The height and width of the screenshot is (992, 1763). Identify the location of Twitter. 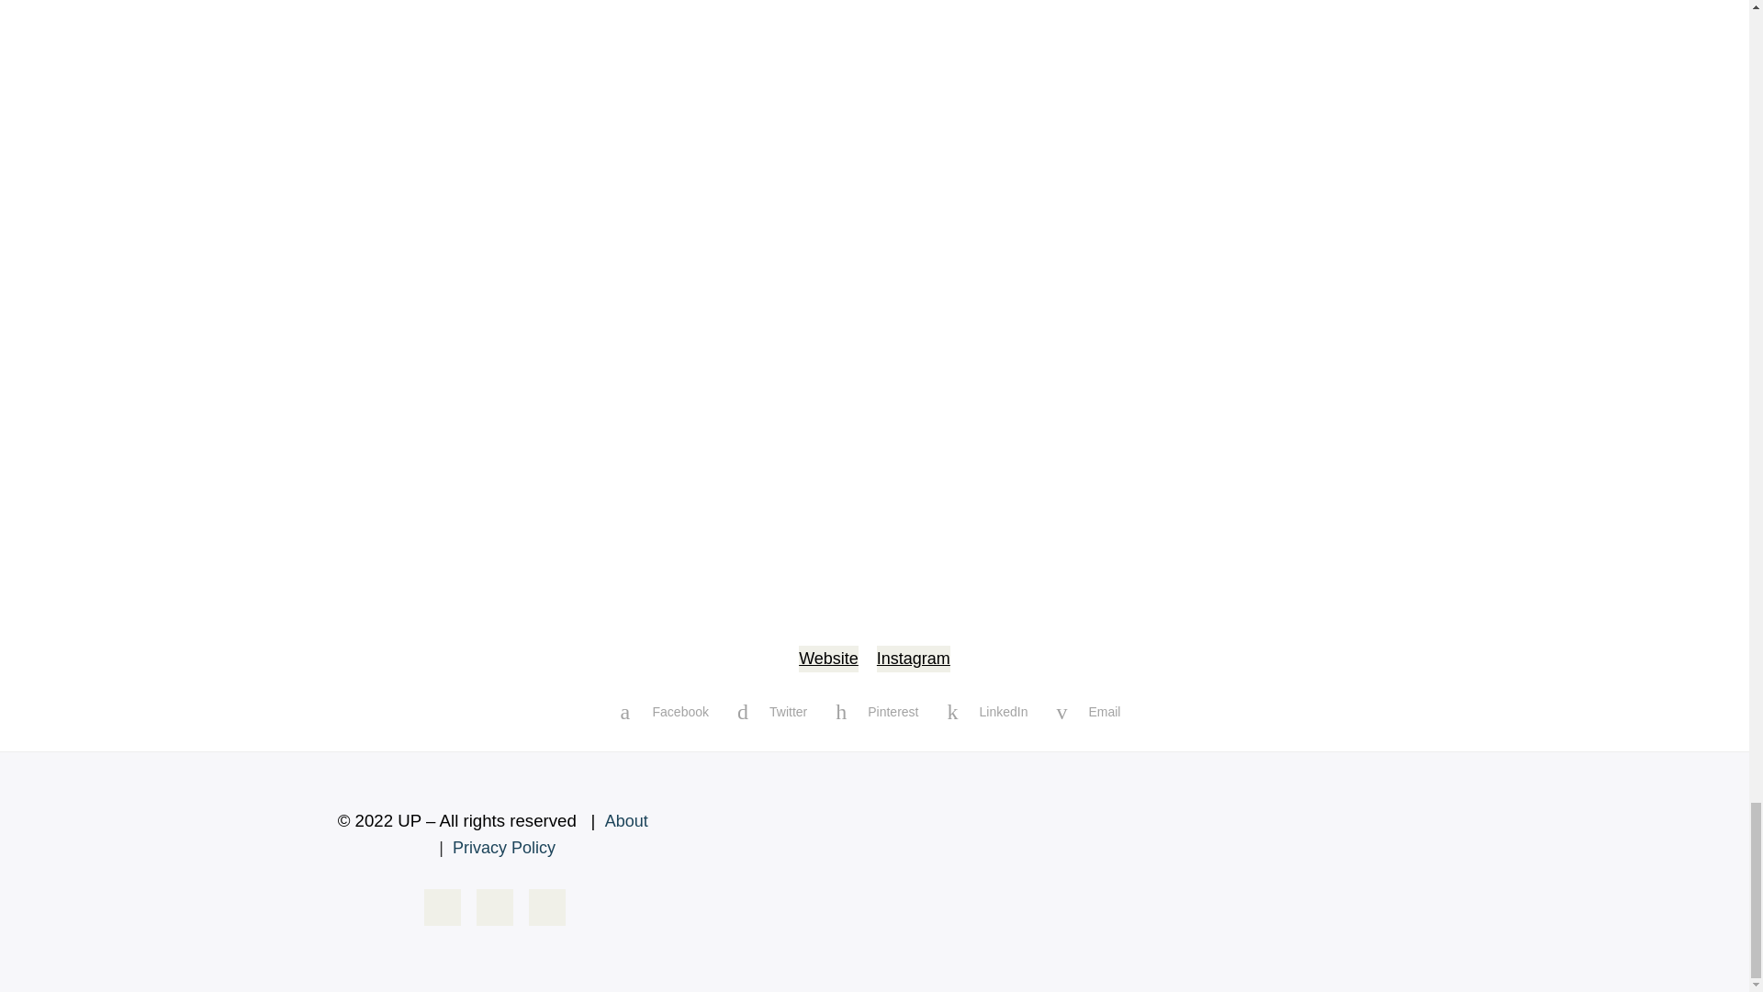
(773, 711).